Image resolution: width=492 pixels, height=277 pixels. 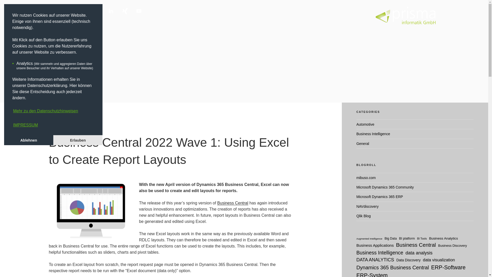 I want to click on Business Central, so click(x=233, y=203).